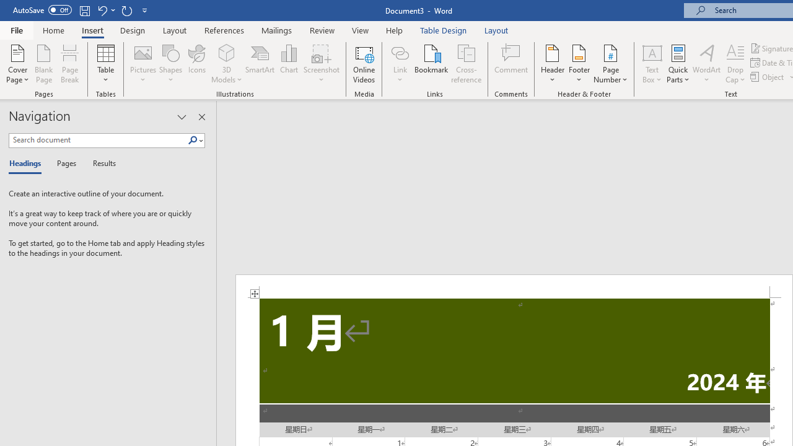  What do you see at coordinates (43, 63) in the screenshot?
I see `Blank Page` at bounding box center [43, 63].